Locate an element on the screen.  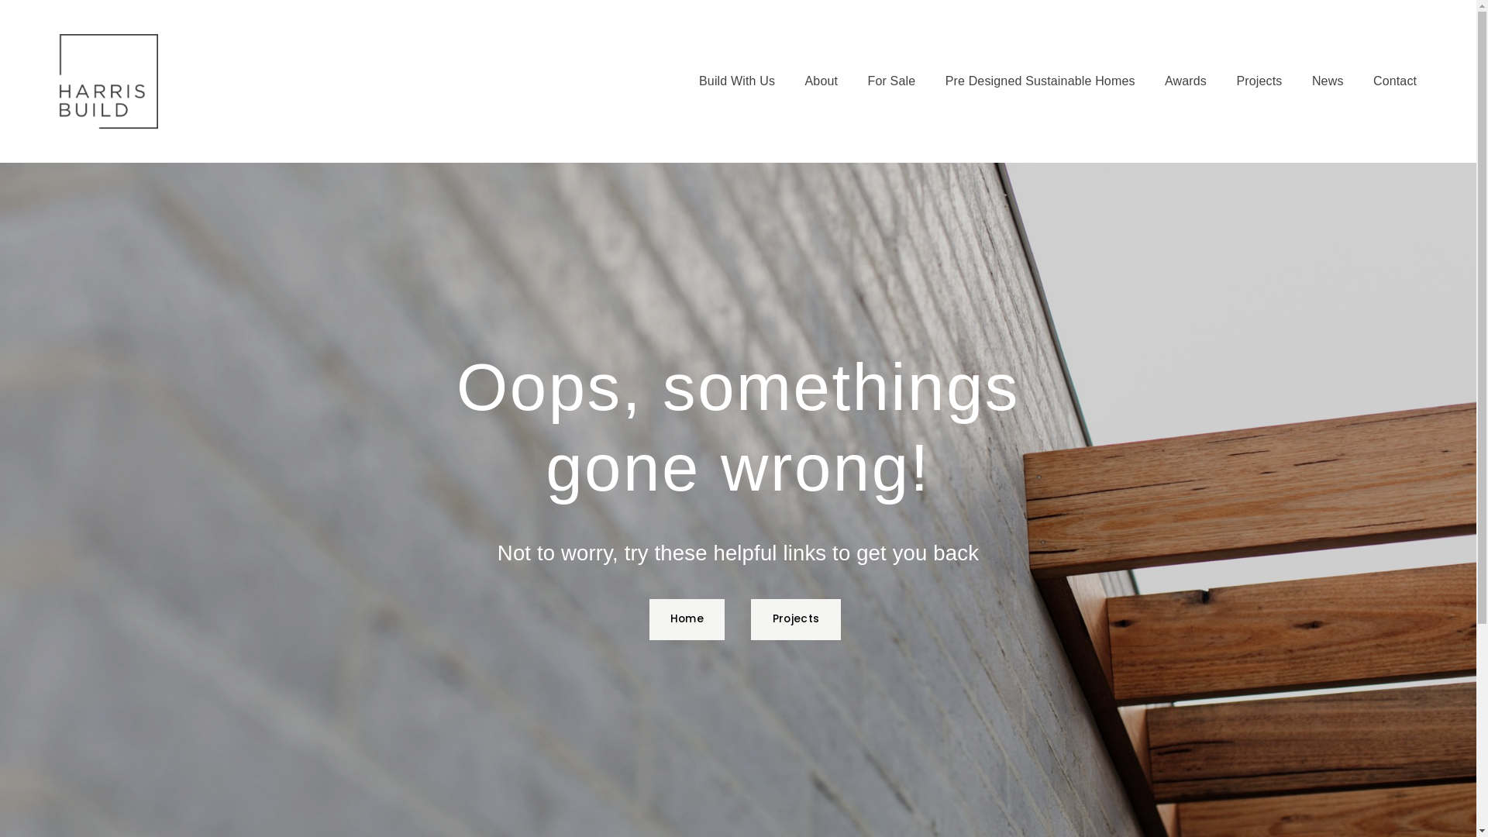
For Sale is located at coordinates (892, 81).